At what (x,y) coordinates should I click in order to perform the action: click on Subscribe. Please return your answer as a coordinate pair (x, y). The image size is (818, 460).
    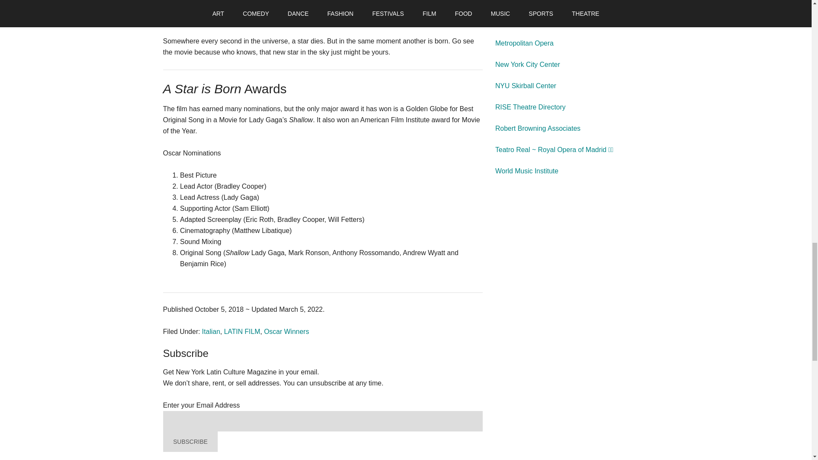
    Looking at the image, I should click on (190, 441).